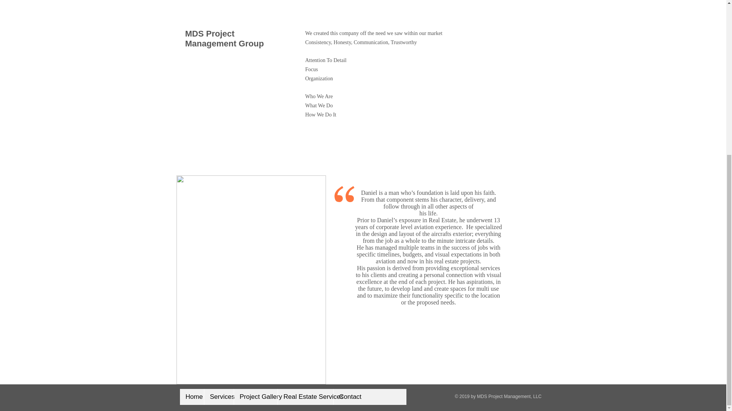  I want to click on Project Gallery, so click(255, 397).